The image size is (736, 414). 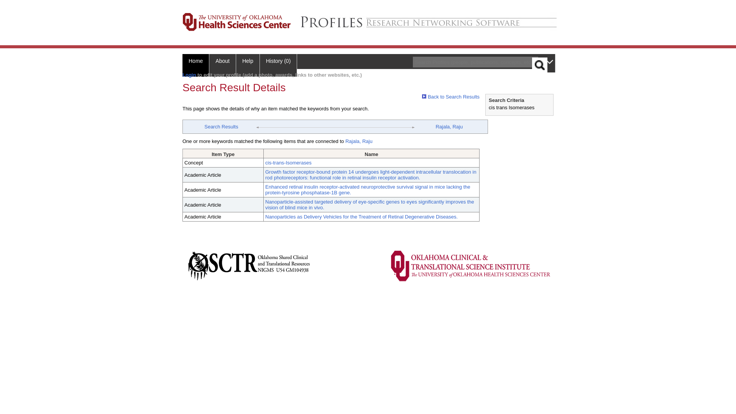 What do you see at coordinates (189, 75) in the screenshot?
I see `Login` at bounding box center [189, 75].